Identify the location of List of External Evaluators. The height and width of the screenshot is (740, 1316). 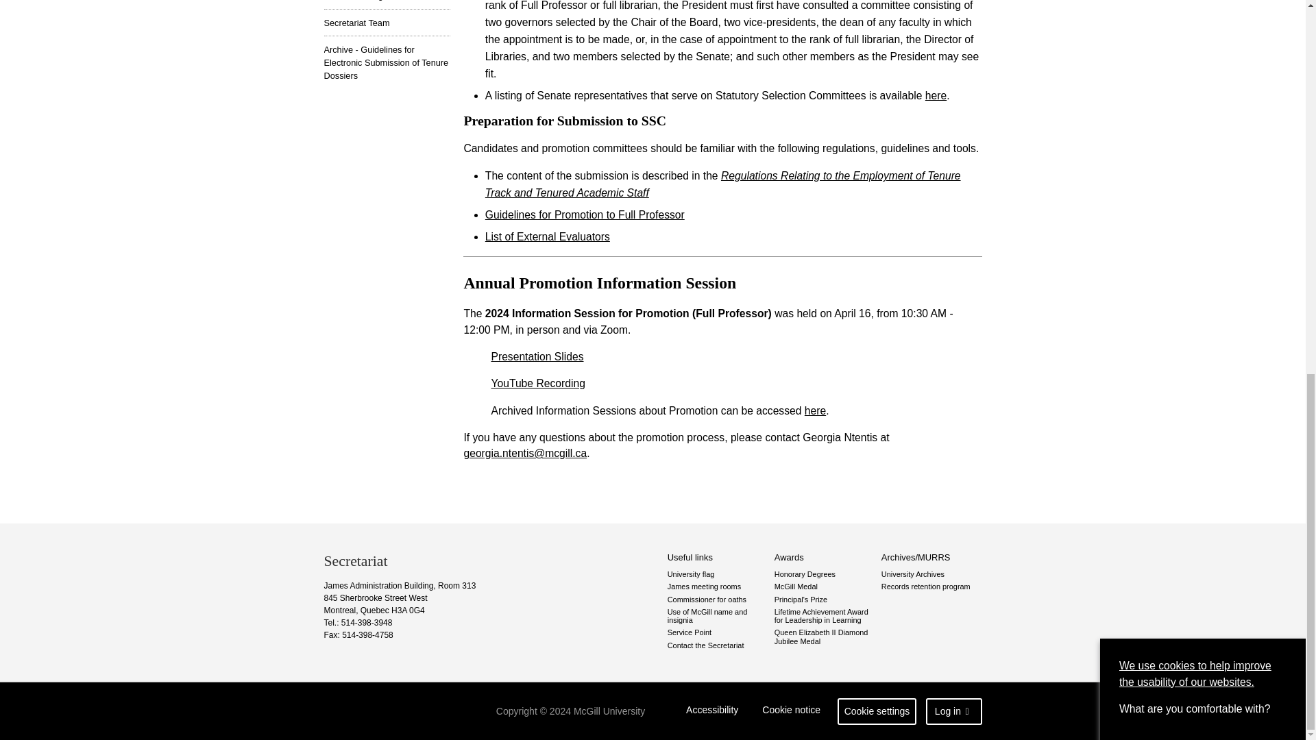
(548, 236).